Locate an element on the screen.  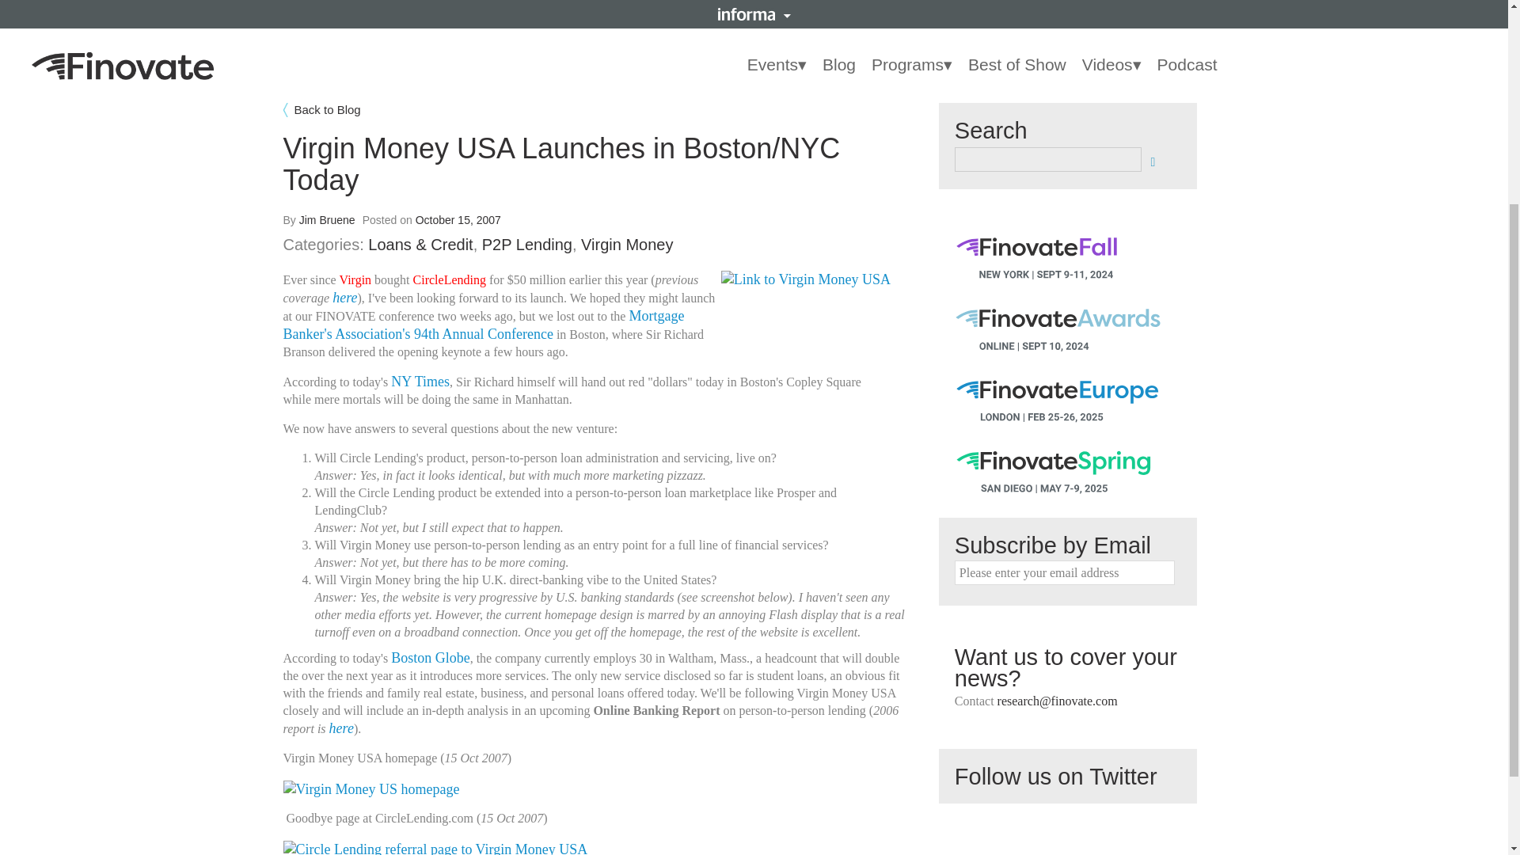
Back to Blog is located at coordinates (597, 109).